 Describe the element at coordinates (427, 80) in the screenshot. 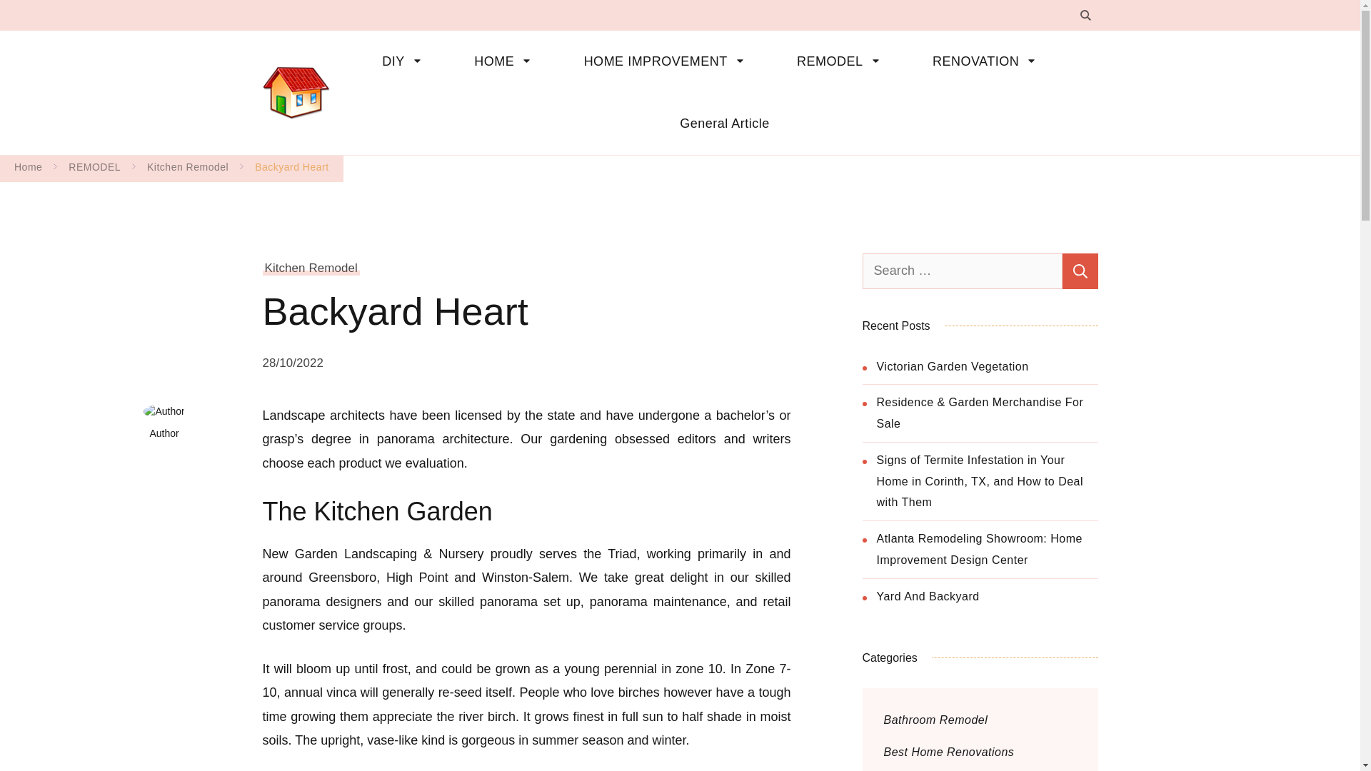

I see `dreamstreetlive.com` at that location.